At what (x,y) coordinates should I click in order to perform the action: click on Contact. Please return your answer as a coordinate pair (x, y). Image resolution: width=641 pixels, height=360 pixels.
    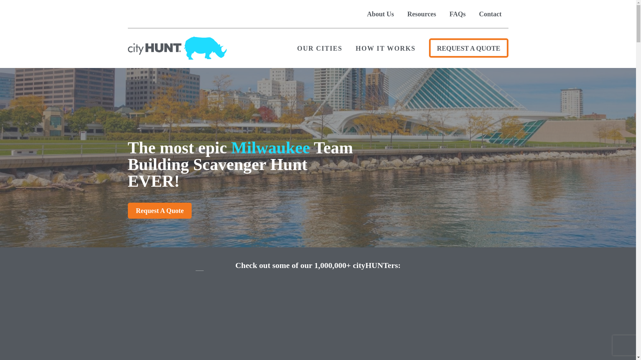
    Looking at the image, I should click on (490, 14).